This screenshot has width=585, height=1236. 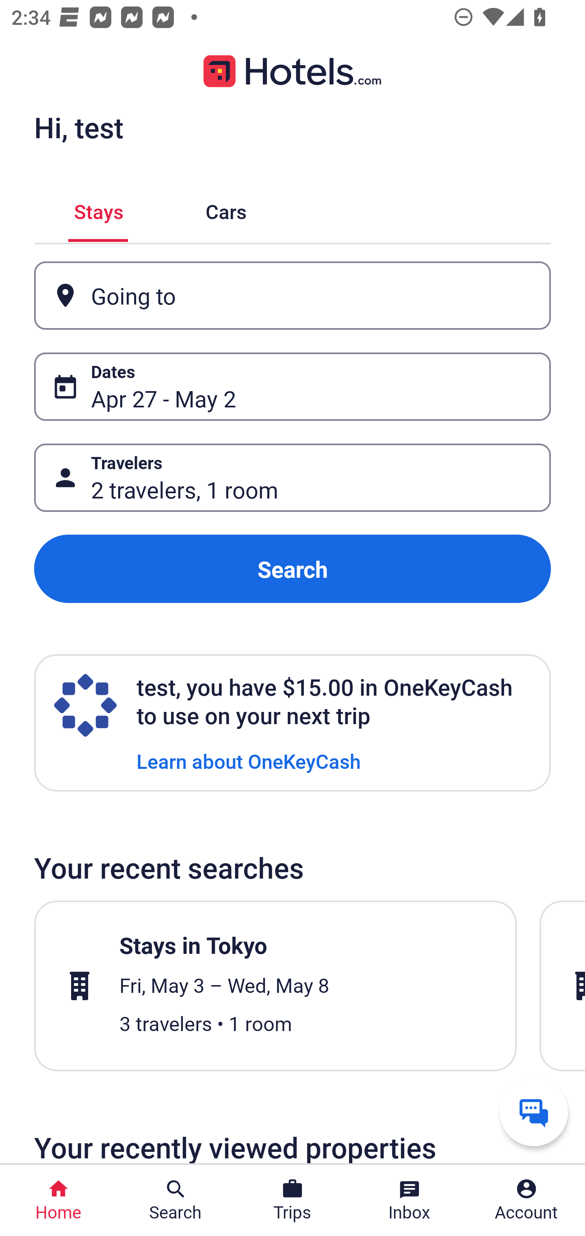 What do you see at coordinates (175, 1200) in the screenshot?
I see `Search Search Button` at bounding box center [175, 1200].